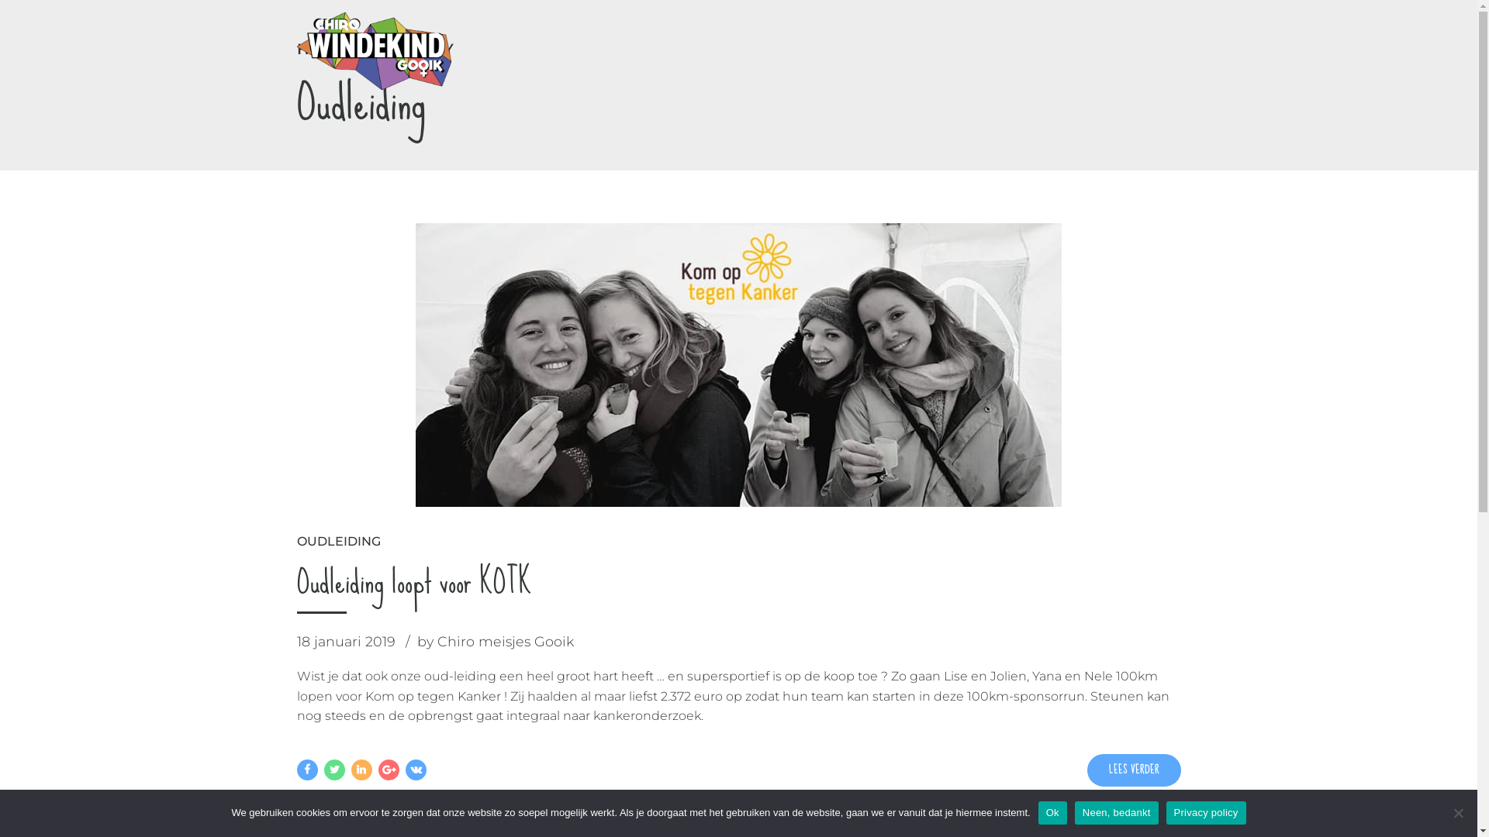 The image size is (1489, 837). I want to click on Neen, bedankt, so click(1117, 813).